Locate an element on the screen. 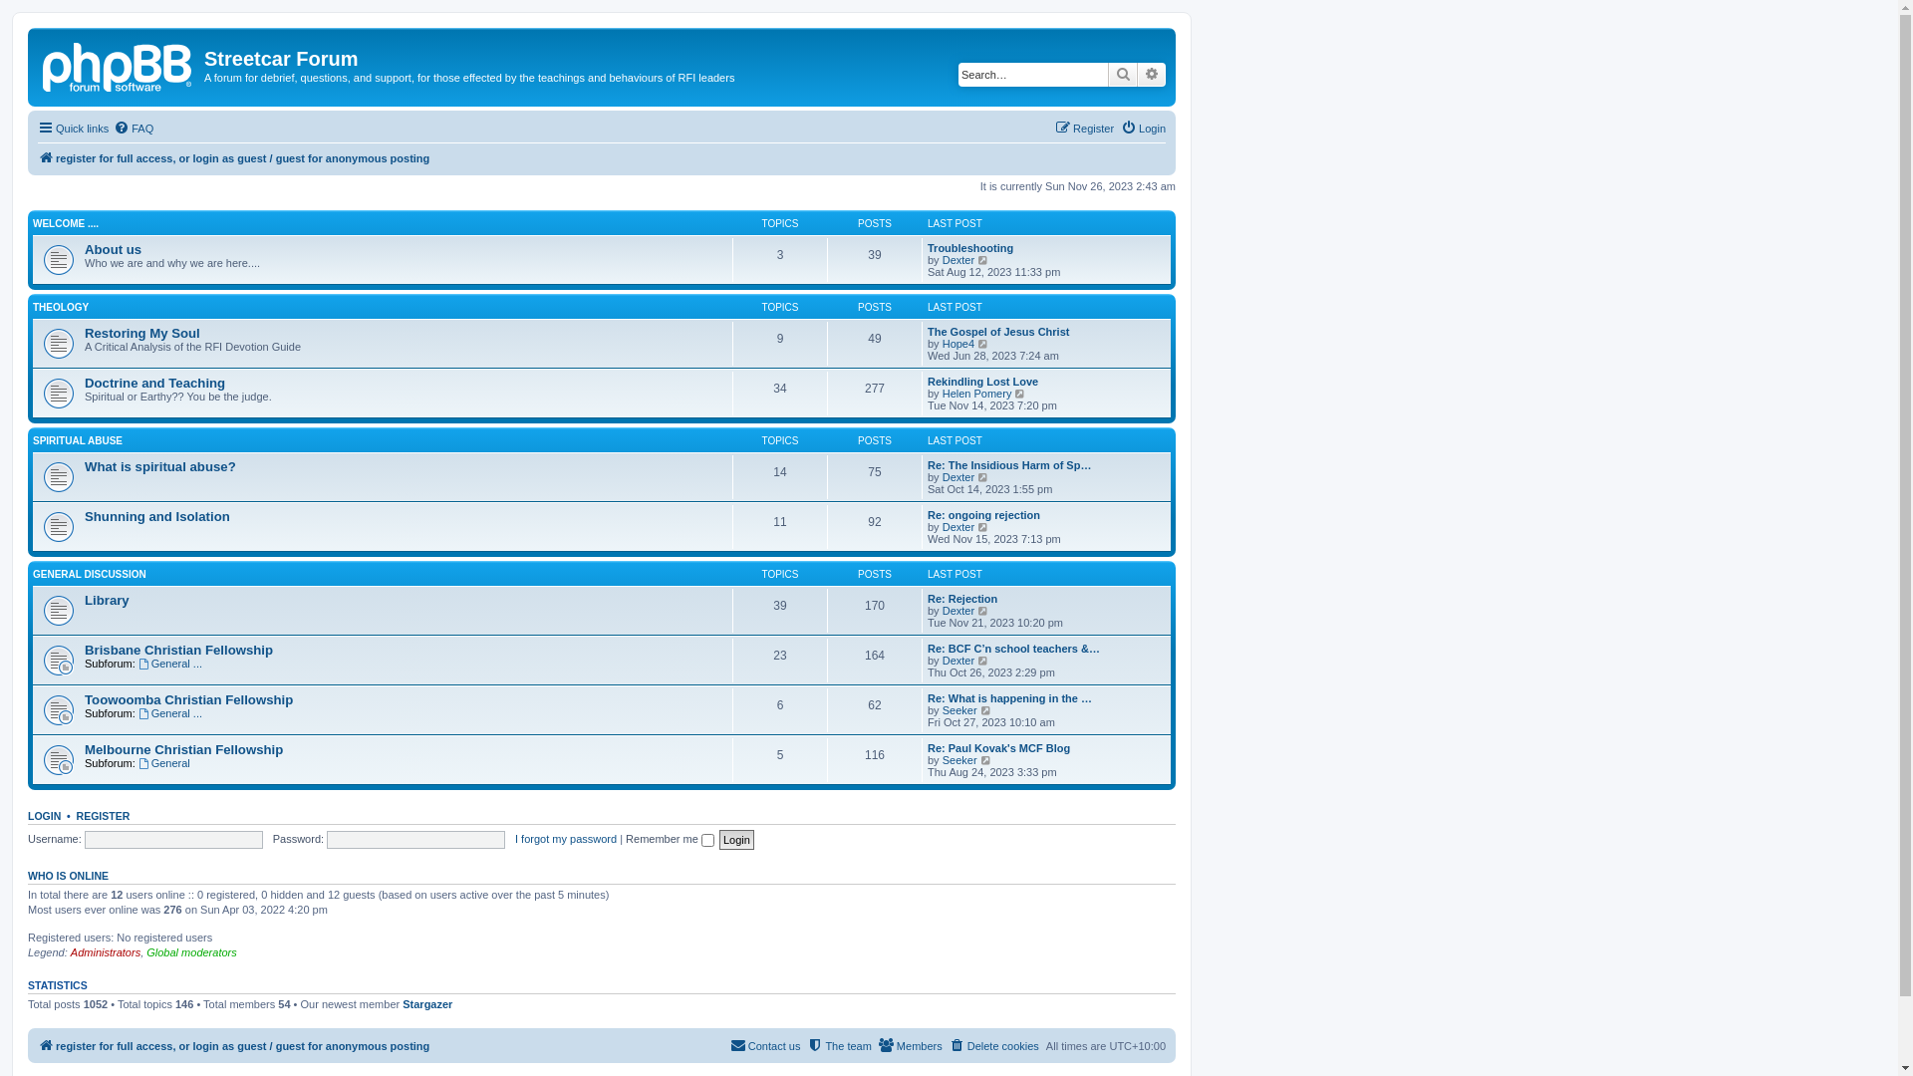 The height and width of the screenshot is (1076, 1913). WHO IS ONLINE is located at coordinates (68, 876).